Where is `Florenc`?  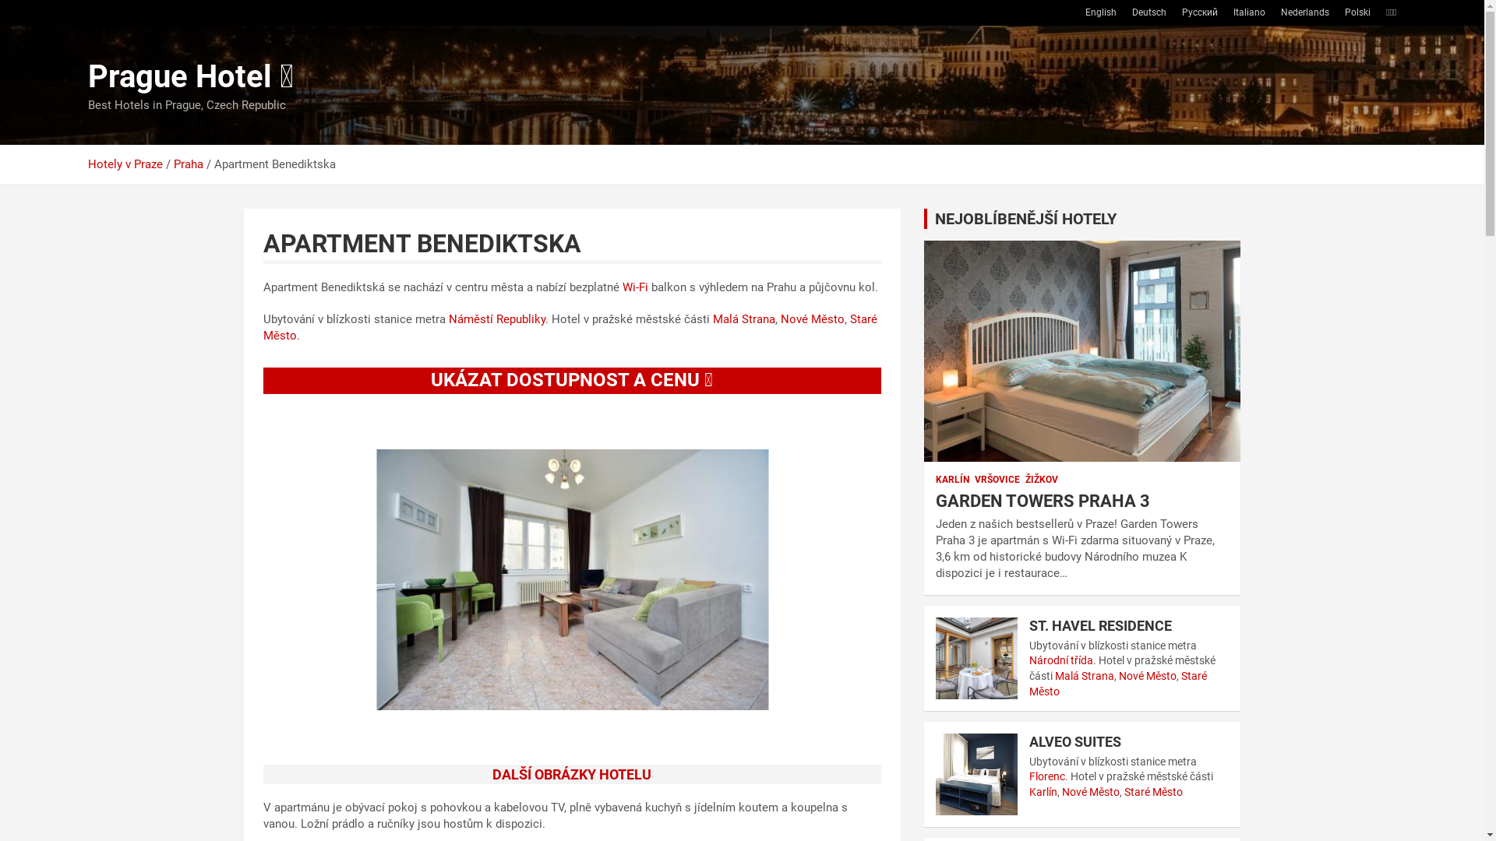
Florenc is located at coordinates (1047, 776).